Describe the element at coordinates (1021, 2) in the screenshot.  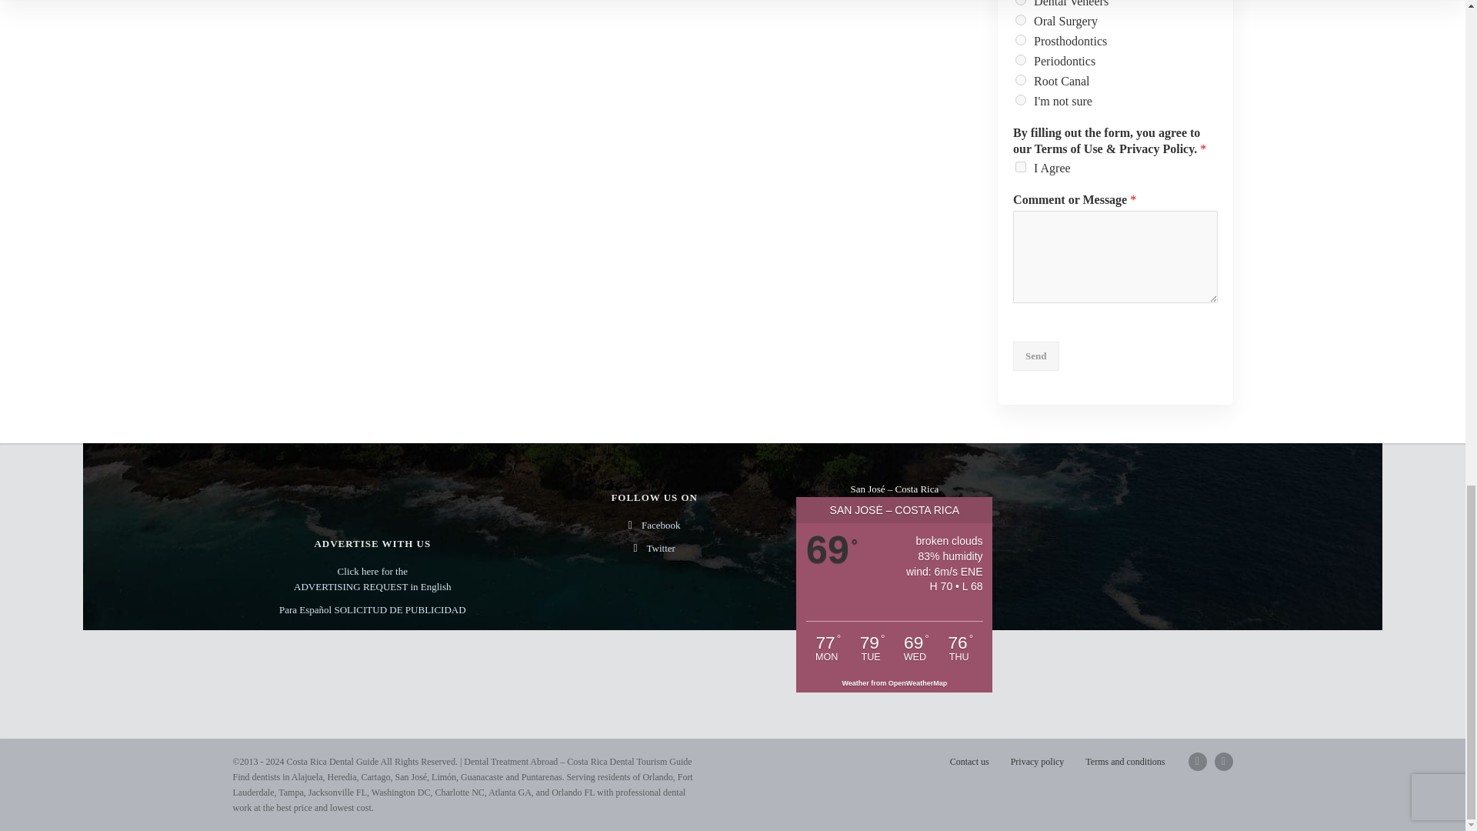
I see `Dental Veneers` at that location.